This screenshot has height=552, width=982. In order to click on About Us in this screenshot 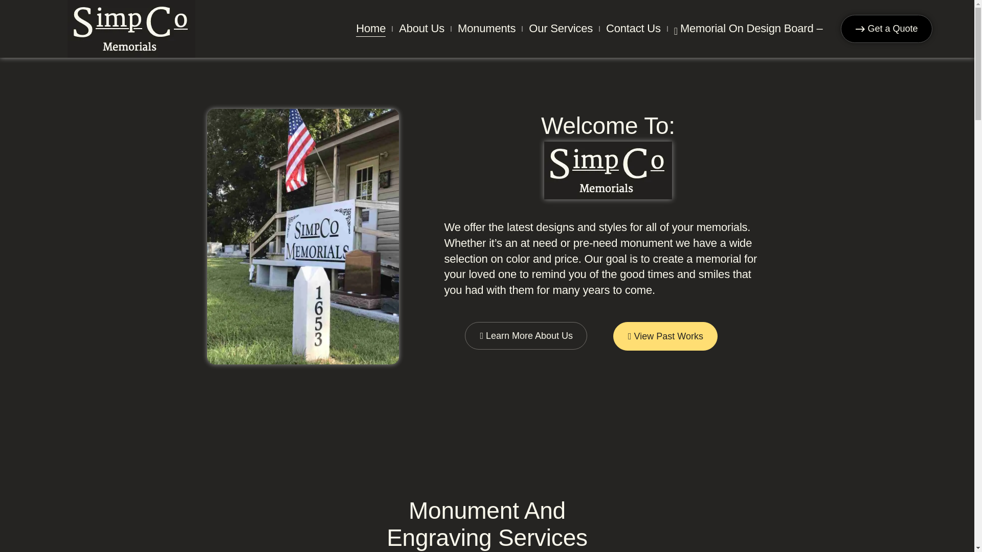, I will do `click(421, 29)`.